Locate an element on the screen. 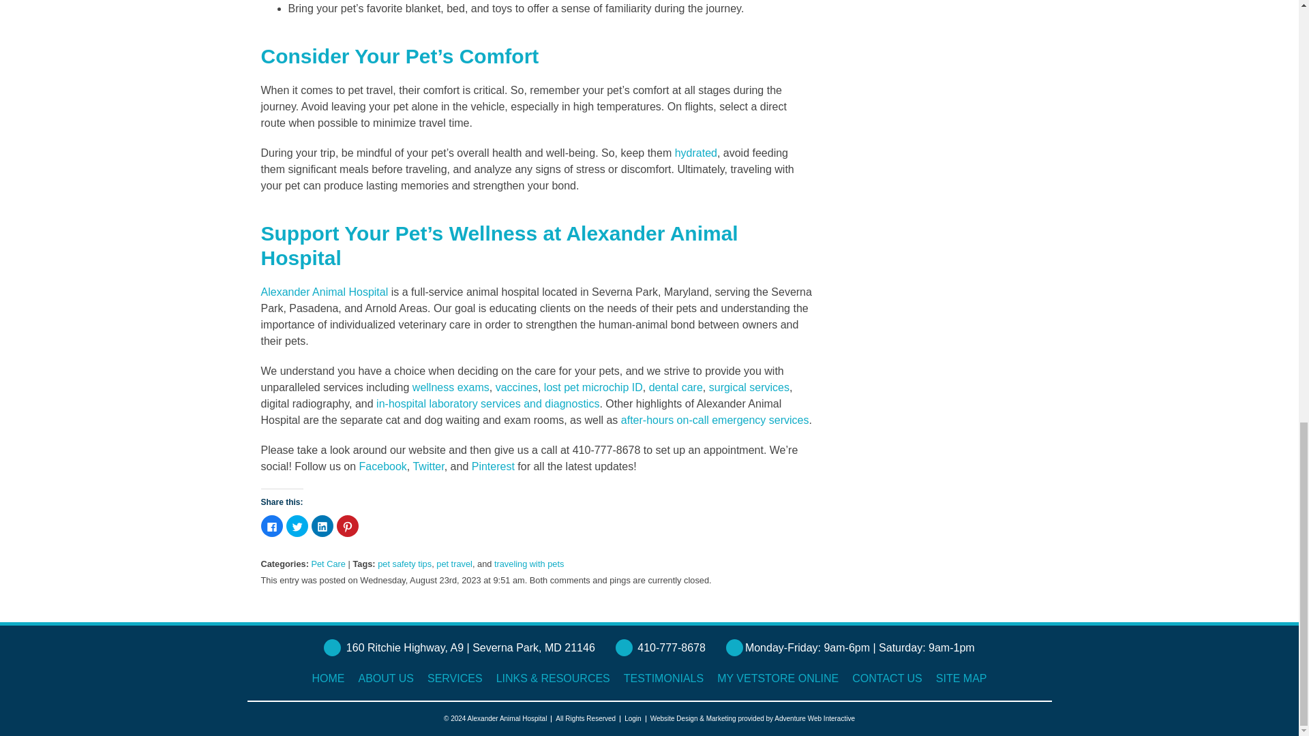 The width and height of the screenshot is (1309, 736). lost pet microchip ID is located at coordinates (593, 387).